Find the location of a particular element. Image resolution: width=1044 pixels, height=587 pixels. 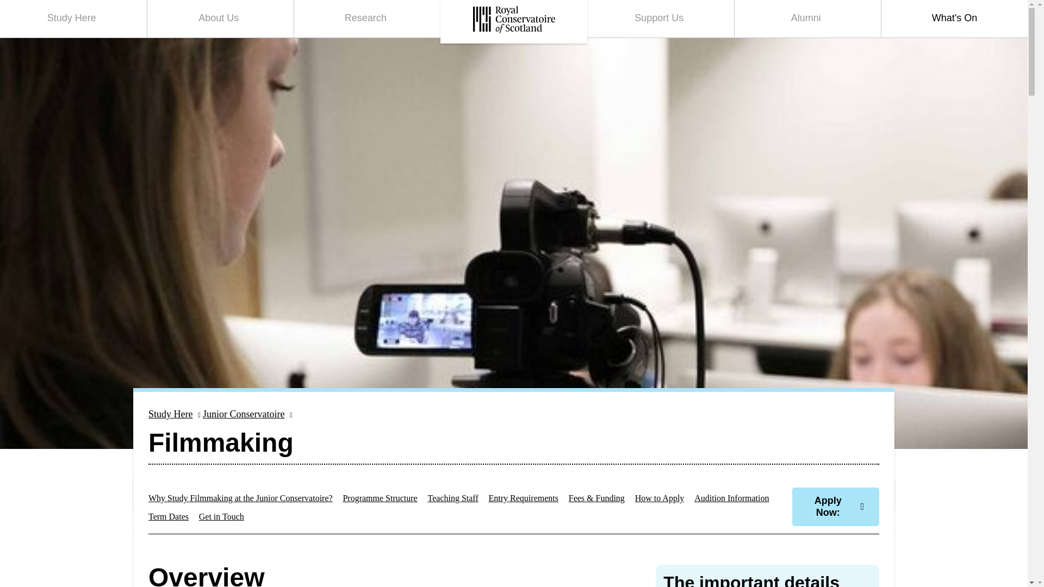

Royal Conservatoire of Scotland is located at coordinates (513, 22).